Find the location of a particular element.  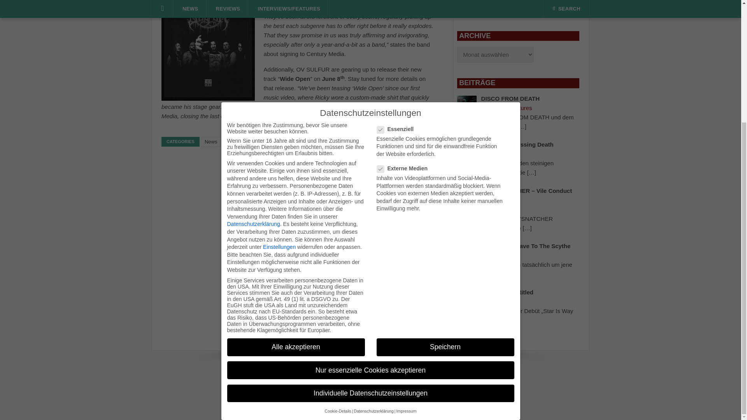

DISCO FROM DEATH is located at coordinates (510, 99).